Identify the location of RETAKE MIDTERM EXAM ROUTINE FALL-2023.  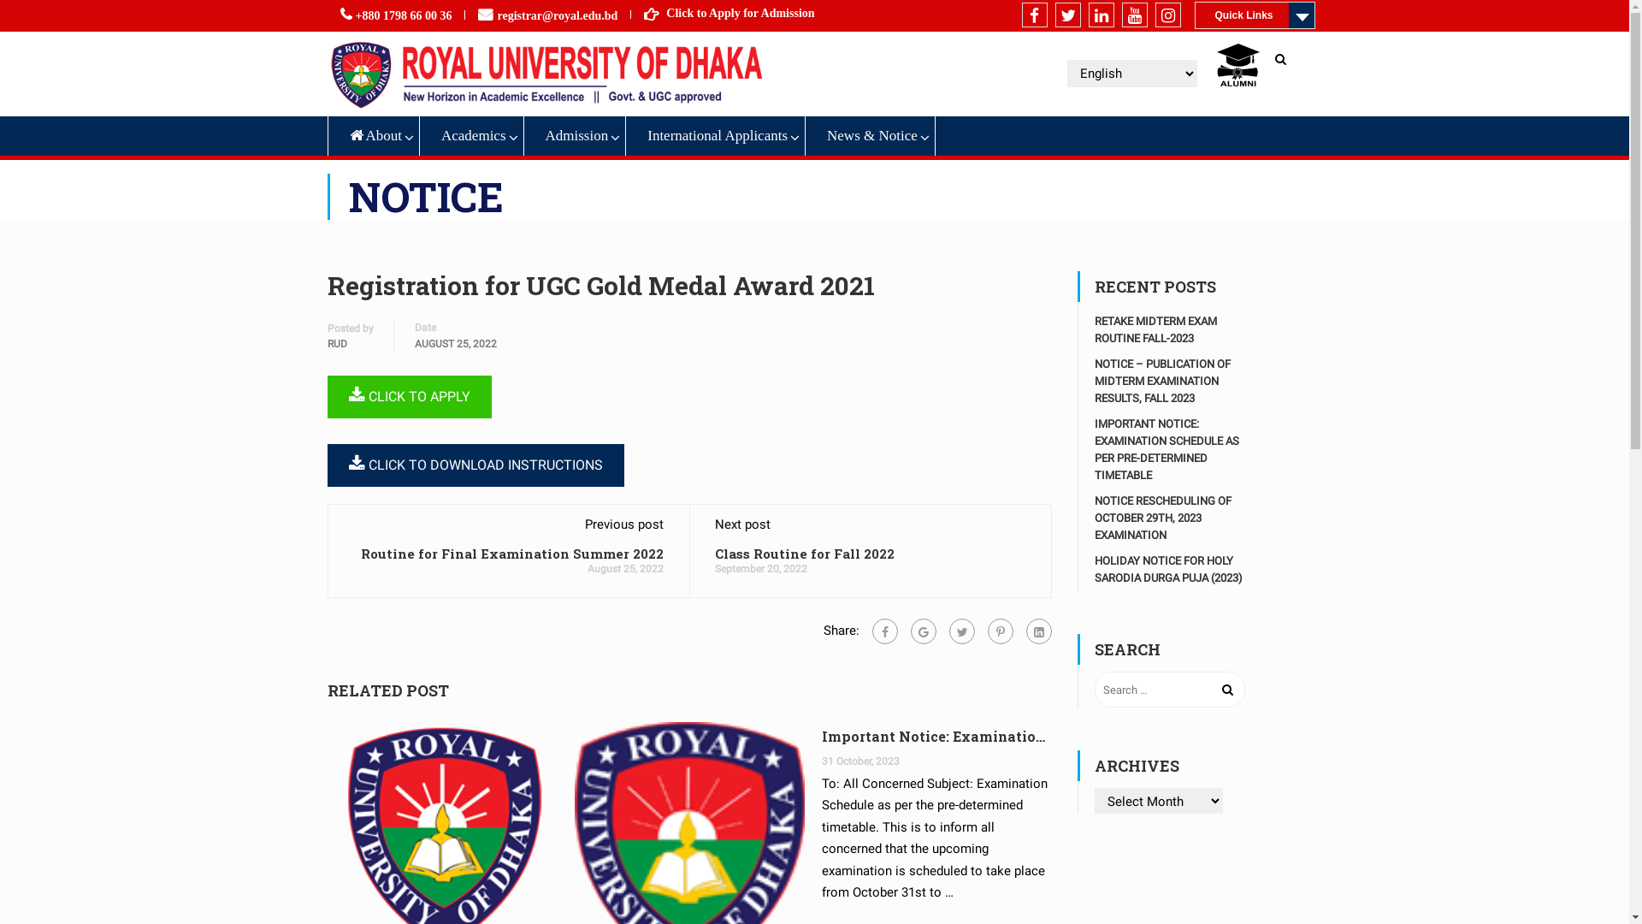
(1156, 330).